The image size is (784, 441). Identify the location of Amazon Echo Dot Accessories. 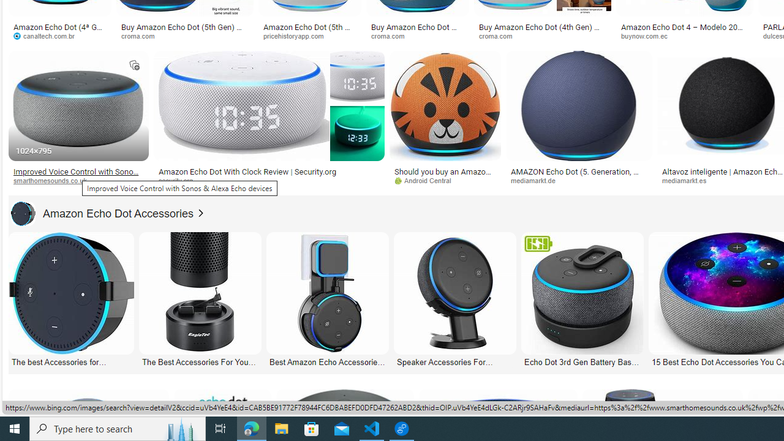
(23, 213).